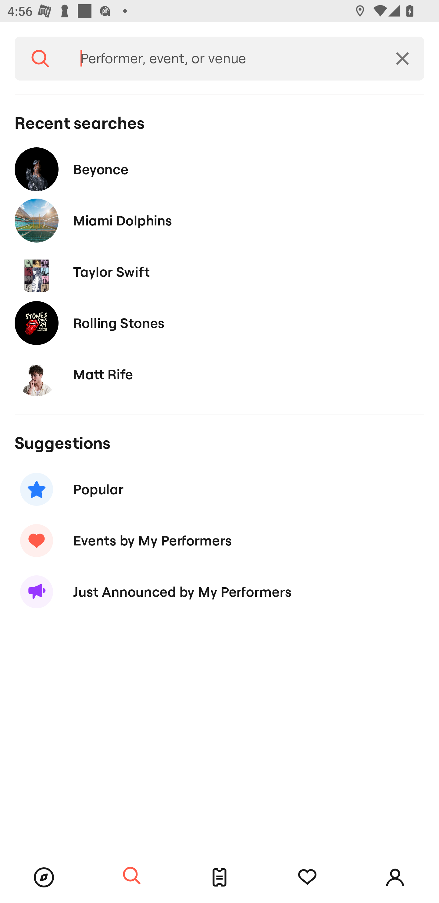 This screenshot has height=903, width=439. I want to click on Beyonce, so click(220, 169).